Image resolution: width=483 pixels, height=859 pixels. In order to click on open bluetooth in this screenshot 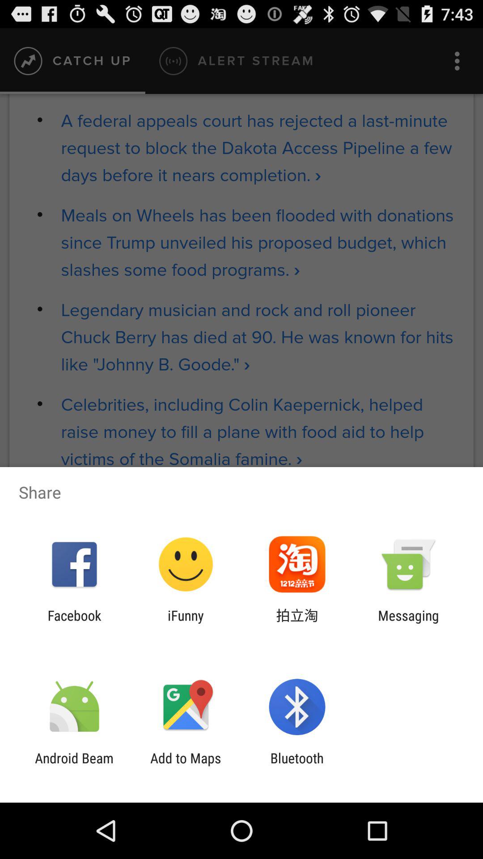, I will do `click(297, 766)`.